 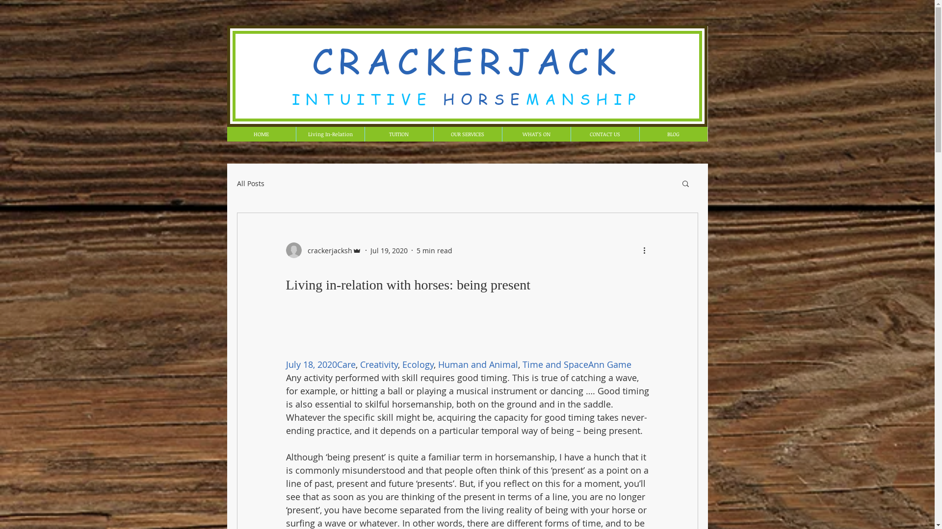 What do you see at coordinates (323, 250) in the screenshot?
I see `crackerjacksh` at bounding box center [323, 250].